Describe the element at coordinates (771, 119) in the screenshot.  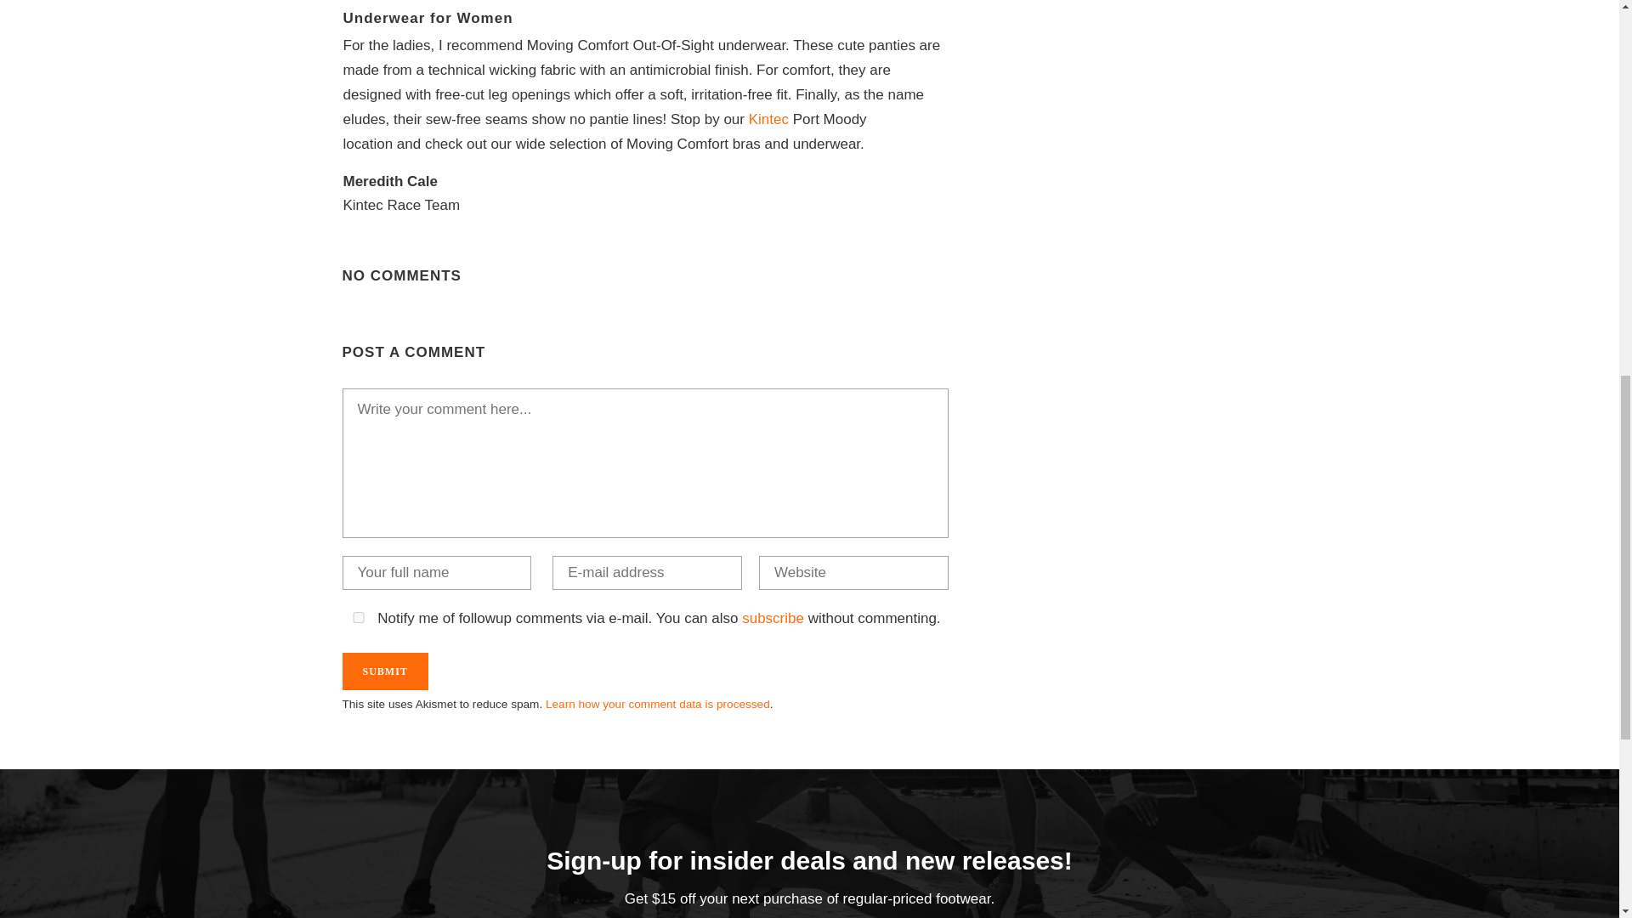
I see `Kintec` at that location.